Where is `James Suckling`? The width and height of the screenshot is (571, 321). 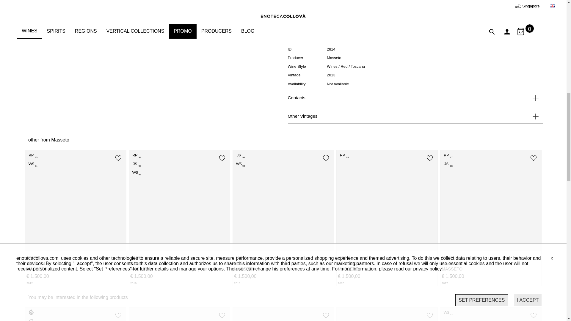 James Suckling is located at coordinates (240, 155).